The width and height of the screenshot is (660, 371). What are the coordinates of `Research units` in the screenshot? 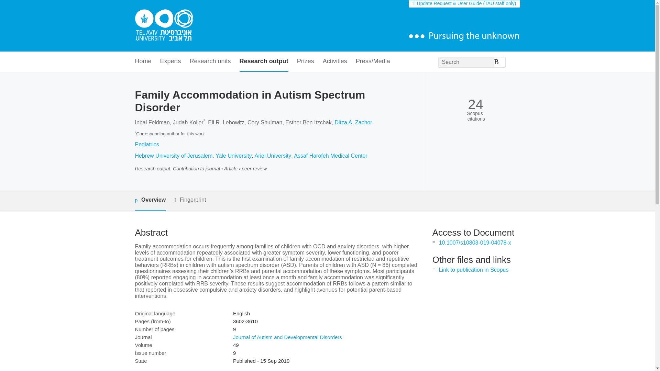 It's located at (210, 62).